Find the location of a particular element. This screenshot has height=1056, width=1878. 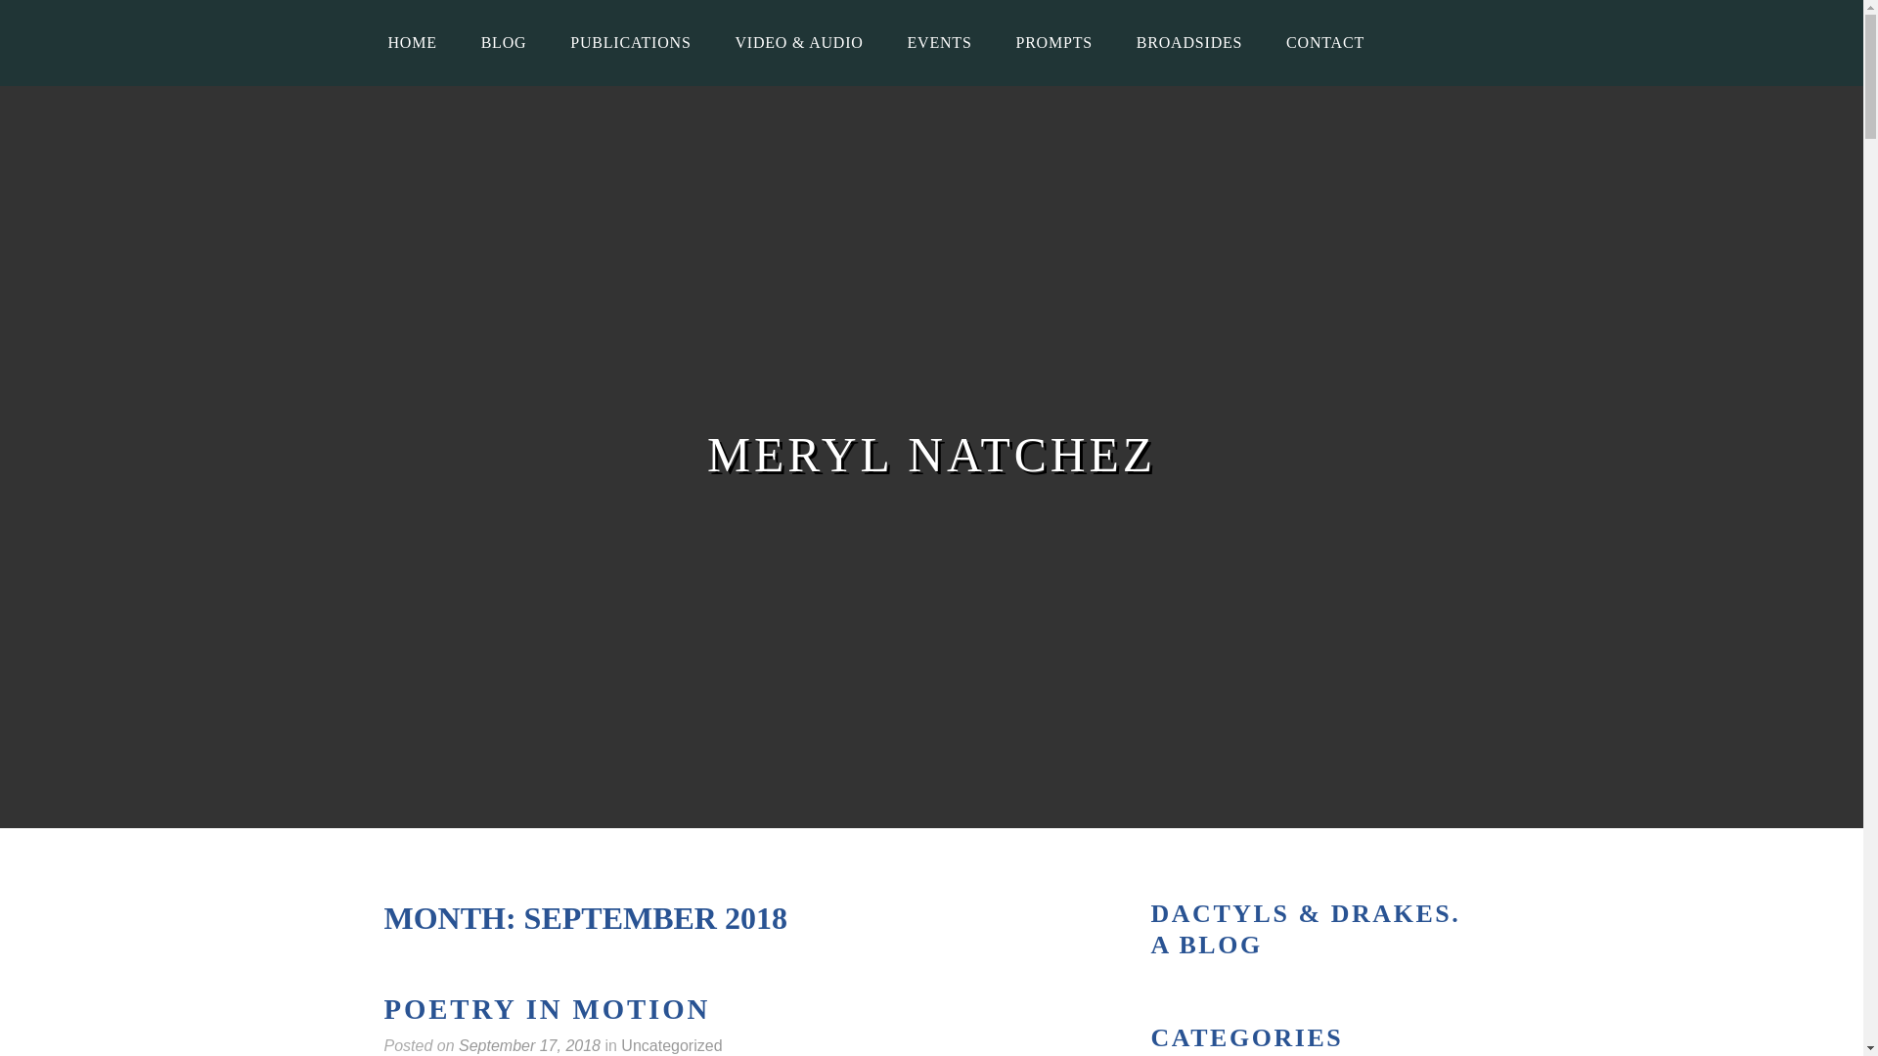

September 17, 2018 is located at coordinates (529, 1046).